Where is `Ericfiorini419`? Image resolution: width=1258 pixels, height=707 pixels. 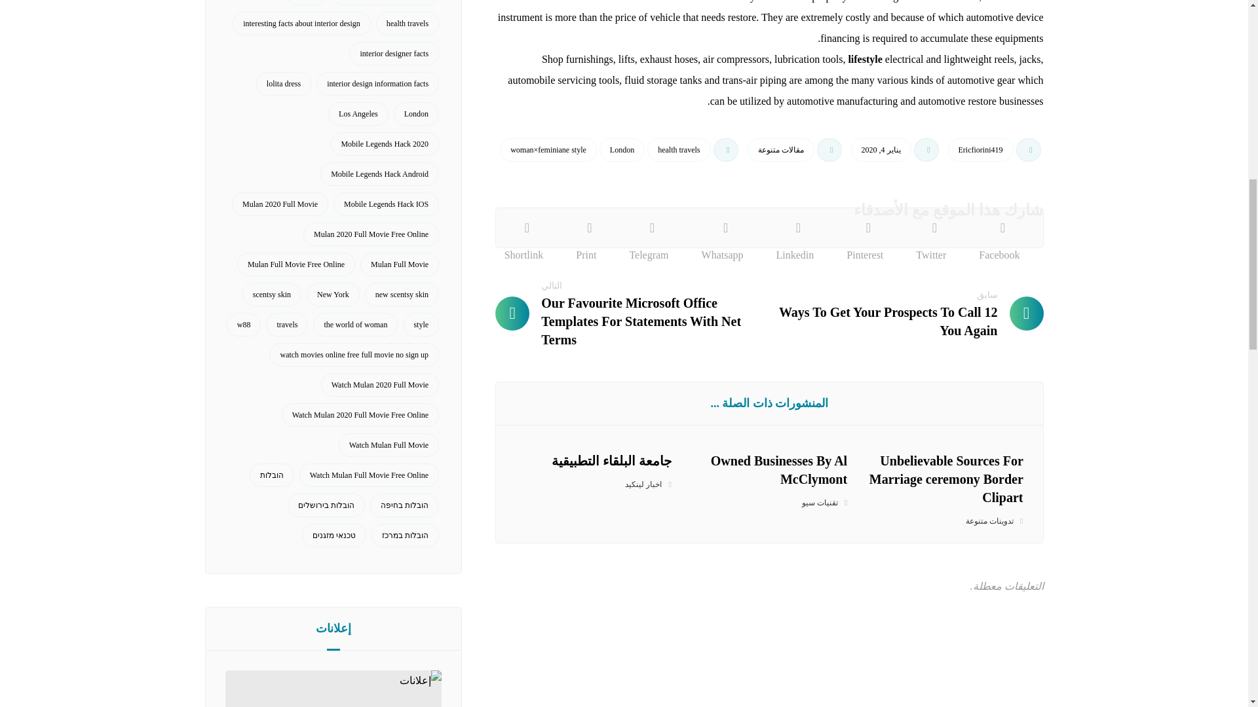
Ericfiorini419 is located at coordinates (981, 149).